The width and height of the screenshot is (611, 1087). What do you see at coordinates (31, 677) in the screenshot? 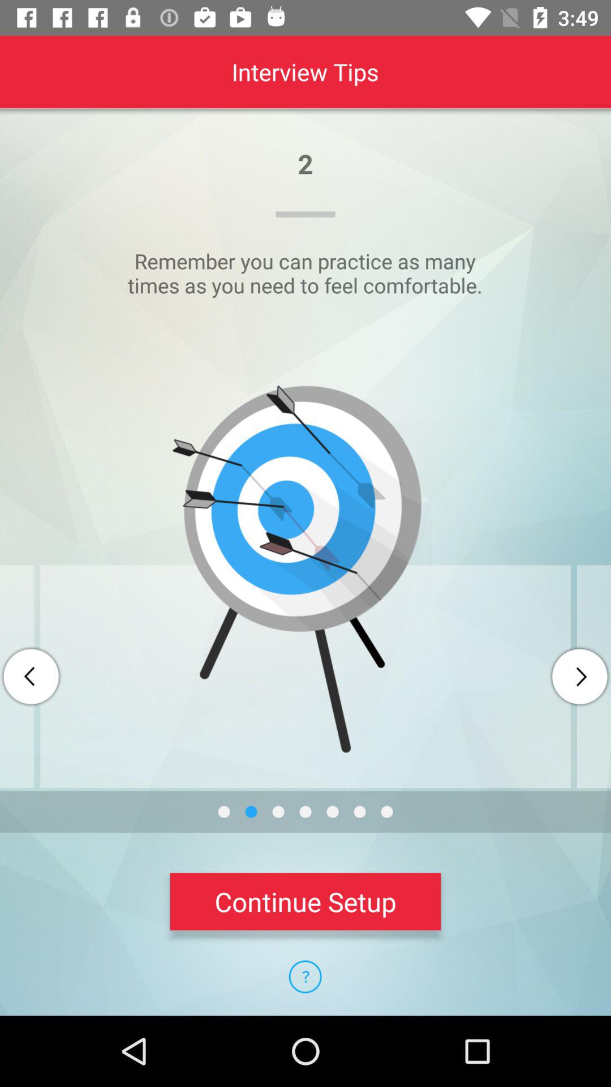
I see `go back` at bounding box center [31, 677].